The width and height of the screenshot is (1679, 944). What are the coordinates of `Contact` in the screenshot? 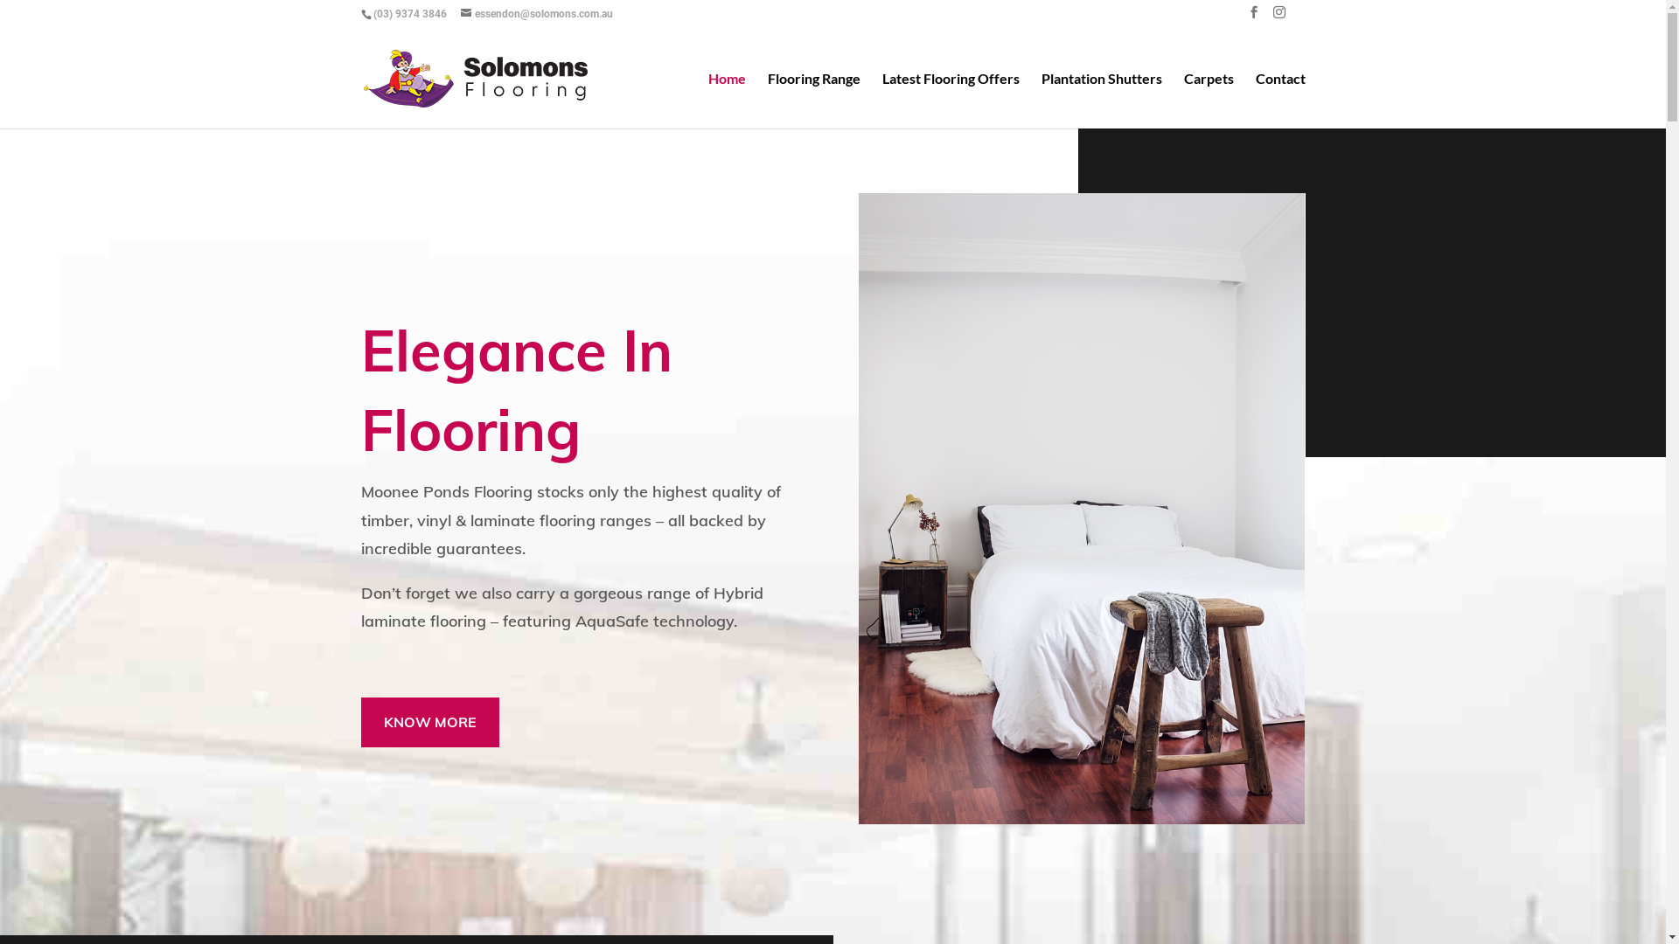 It's located at (1280, 100).